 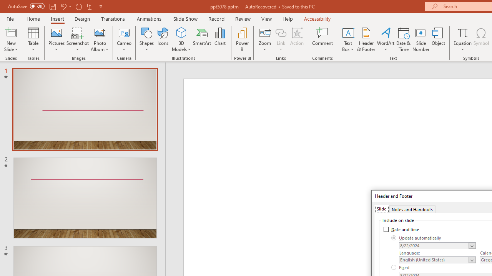 I want to click on Photo Album..., so click(x=100, y=39).